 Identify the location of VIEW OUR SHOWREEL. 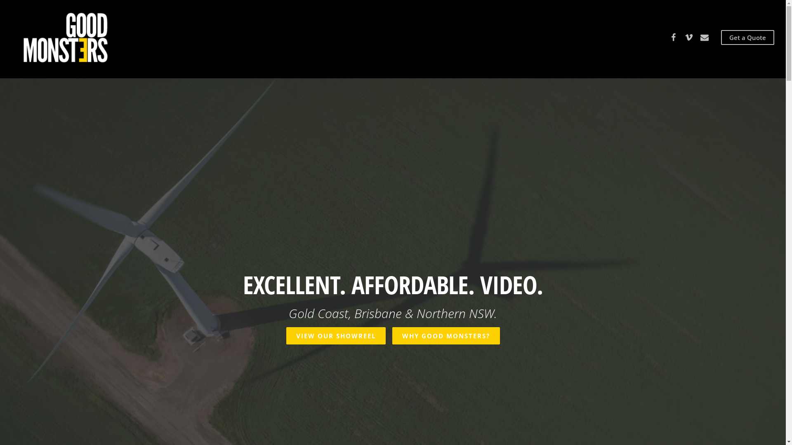
(336, 336).